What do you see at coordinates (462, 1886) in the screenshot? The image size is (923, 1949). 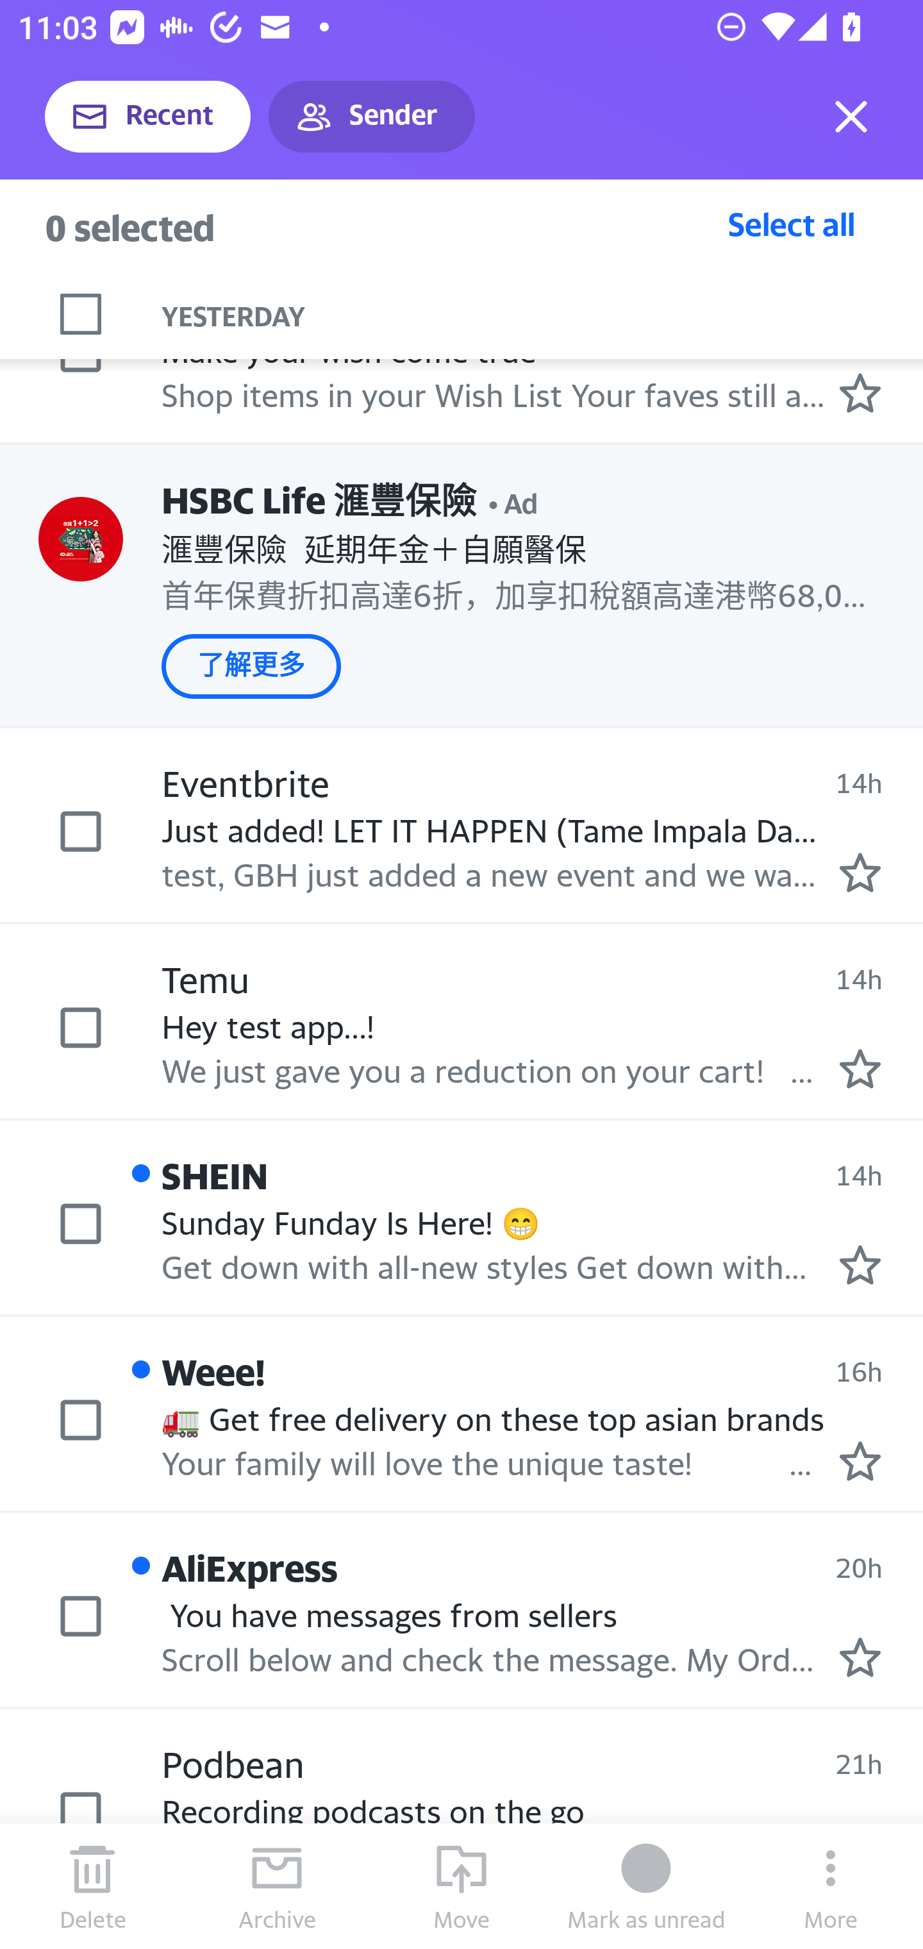 I see `Move` at bounding box center [462, 1886].